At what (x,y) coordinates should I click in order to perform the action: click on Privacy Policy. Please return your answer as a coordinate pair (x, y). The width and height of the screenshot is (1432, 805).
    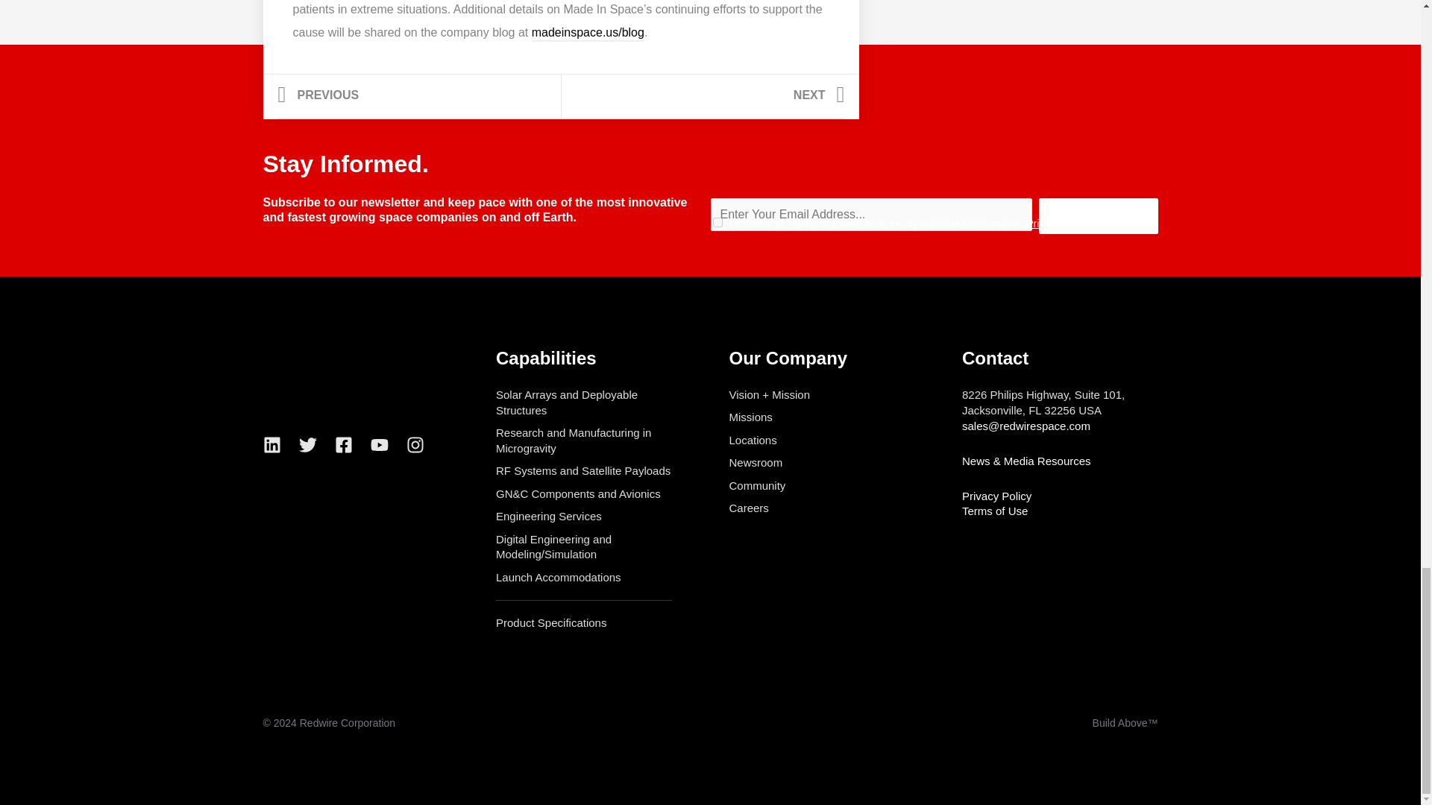
    Looking at the image, I should click on (418, 97).